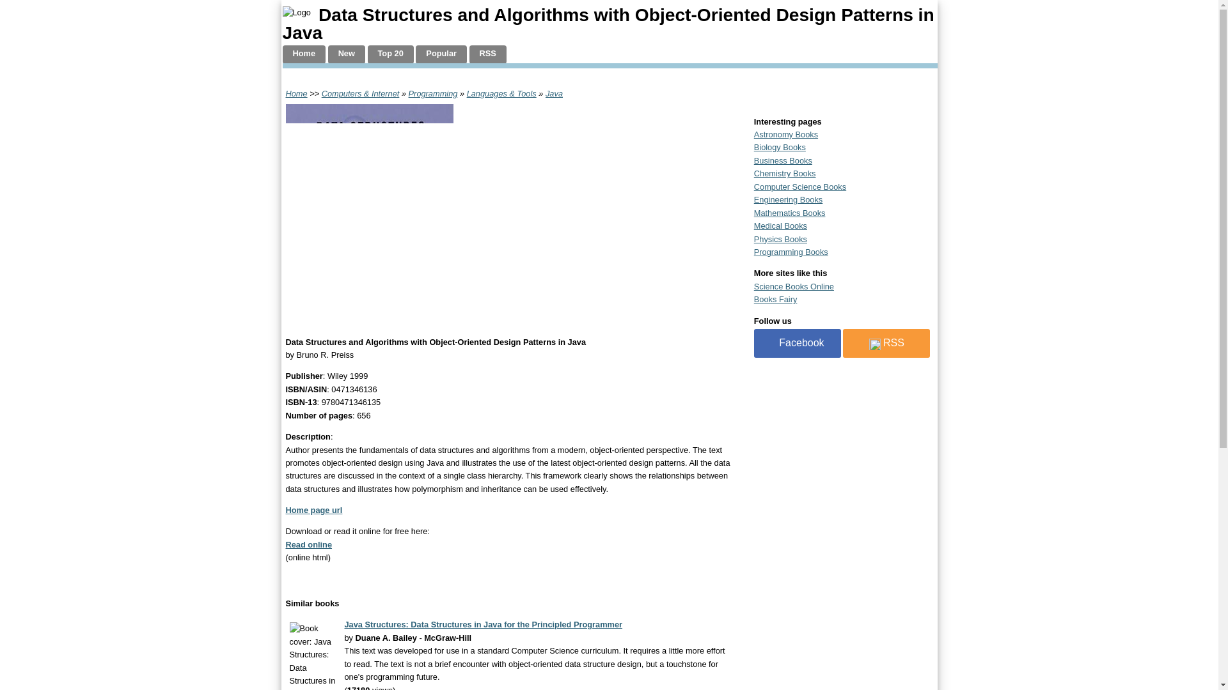 This screenshot has width=1228, height=690. I want to click on Top 20, so click(390, 55).